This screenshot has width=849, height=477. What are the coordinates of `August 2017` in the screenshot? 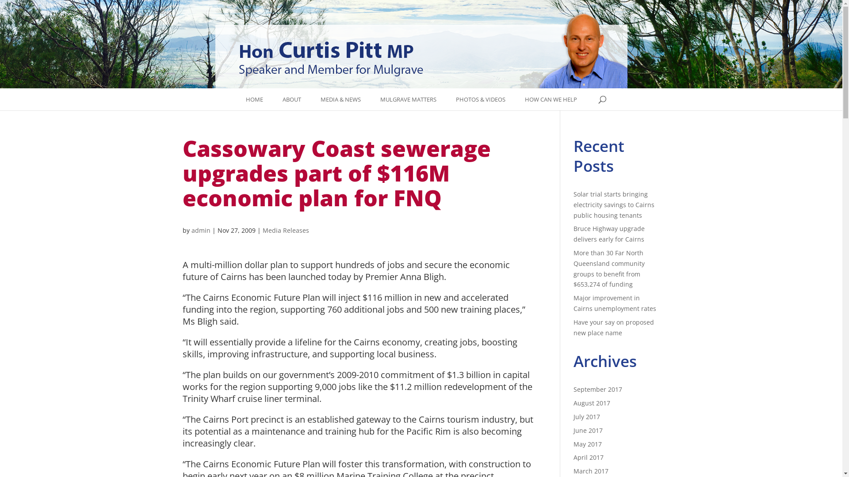 It's located at (592, 403).